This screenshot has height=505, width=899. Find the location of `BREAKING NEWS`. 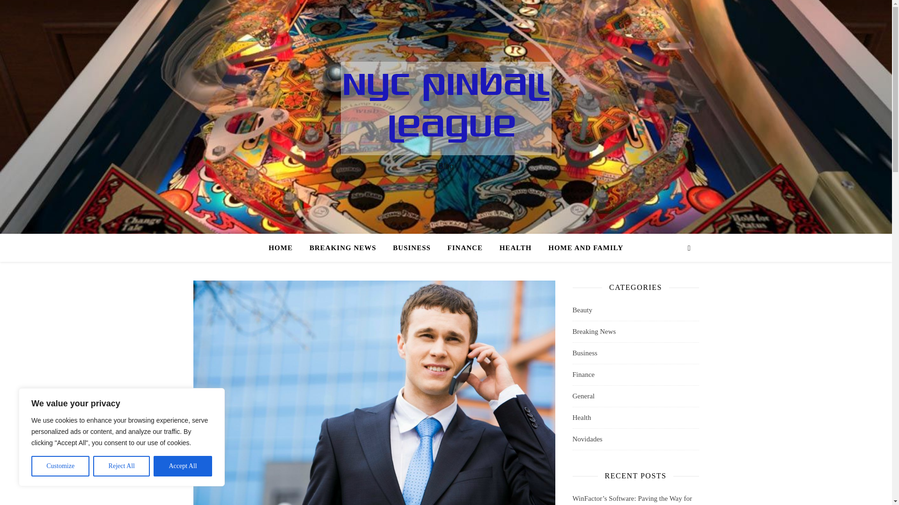

BREAKING NEWS is located at coordinates (343, 248).